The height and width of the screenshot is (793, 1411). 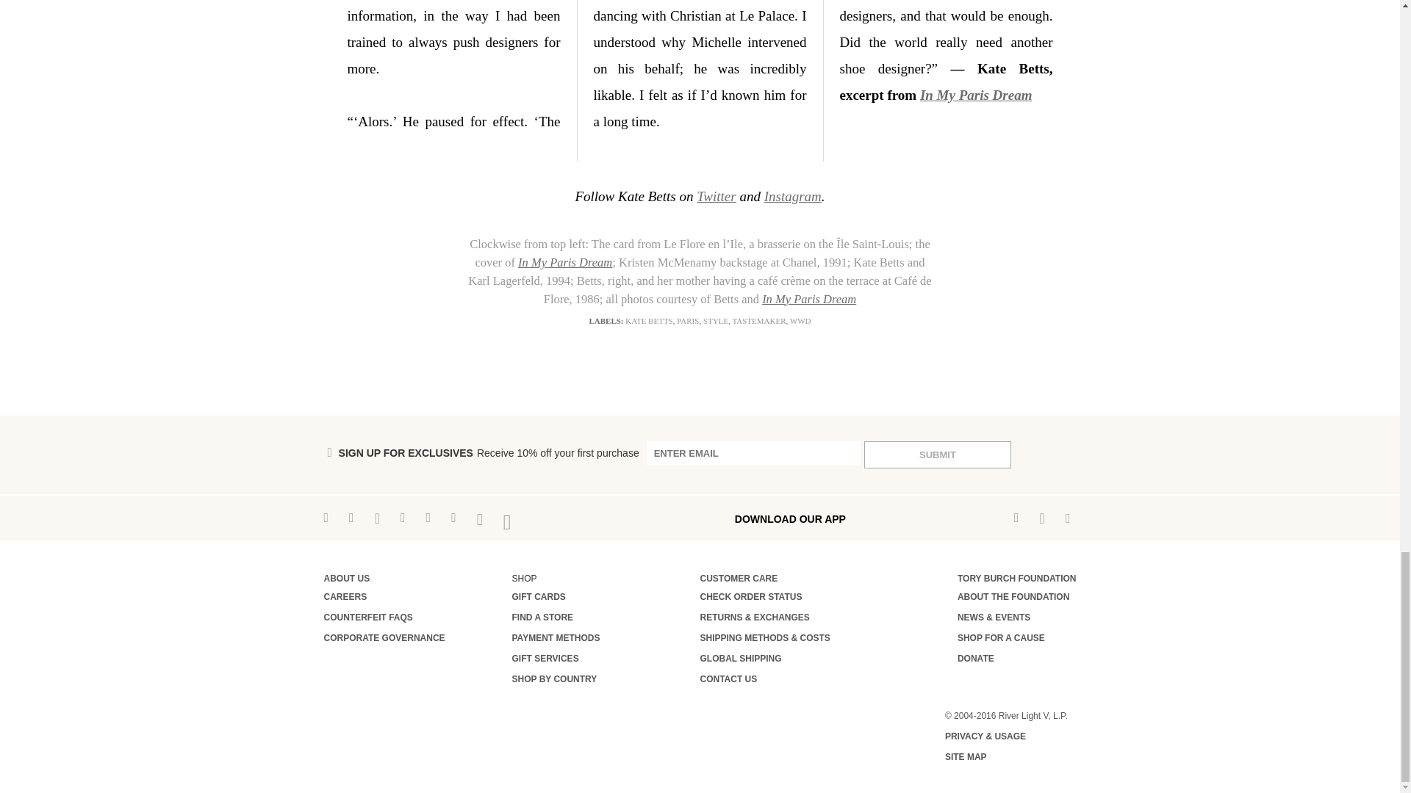 What do you see at coordinates (801, 320) in the screenshot?
I see `WWD` at bounding box center [801, 320].